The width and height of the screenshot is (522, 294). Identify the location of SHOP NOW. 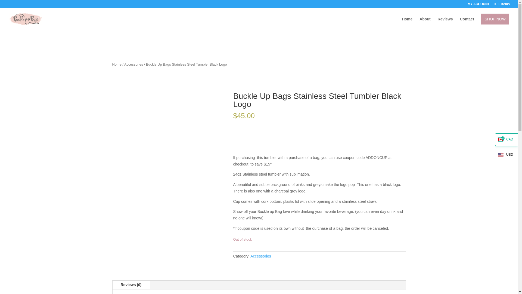
(495, 19).